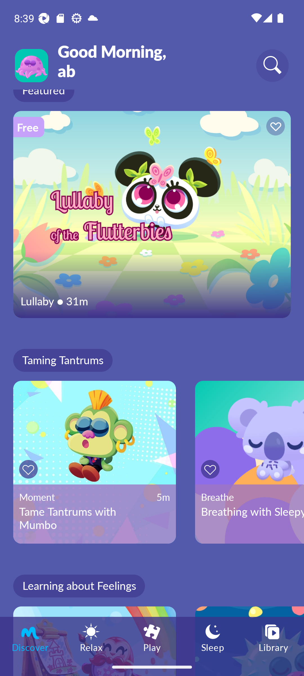 This screenshot has height=676, width=304. What do you see at coordinates (272, 65) in the screenshot?
I see `Search` at bounding box center [272, 65].